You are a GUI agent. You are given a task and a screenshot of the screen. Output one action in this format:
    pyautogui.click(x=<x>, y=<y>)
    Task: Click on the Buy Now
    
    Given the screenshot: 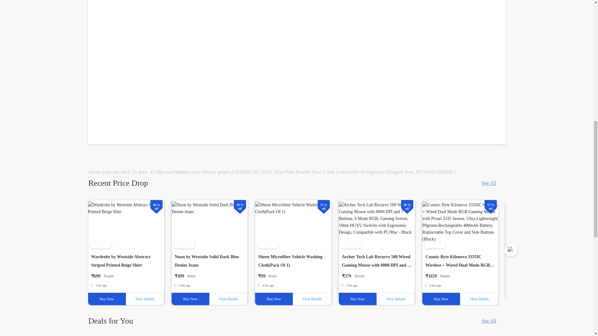 What is the action you would take?
    pyautogui.click(x=191, y=299)
    